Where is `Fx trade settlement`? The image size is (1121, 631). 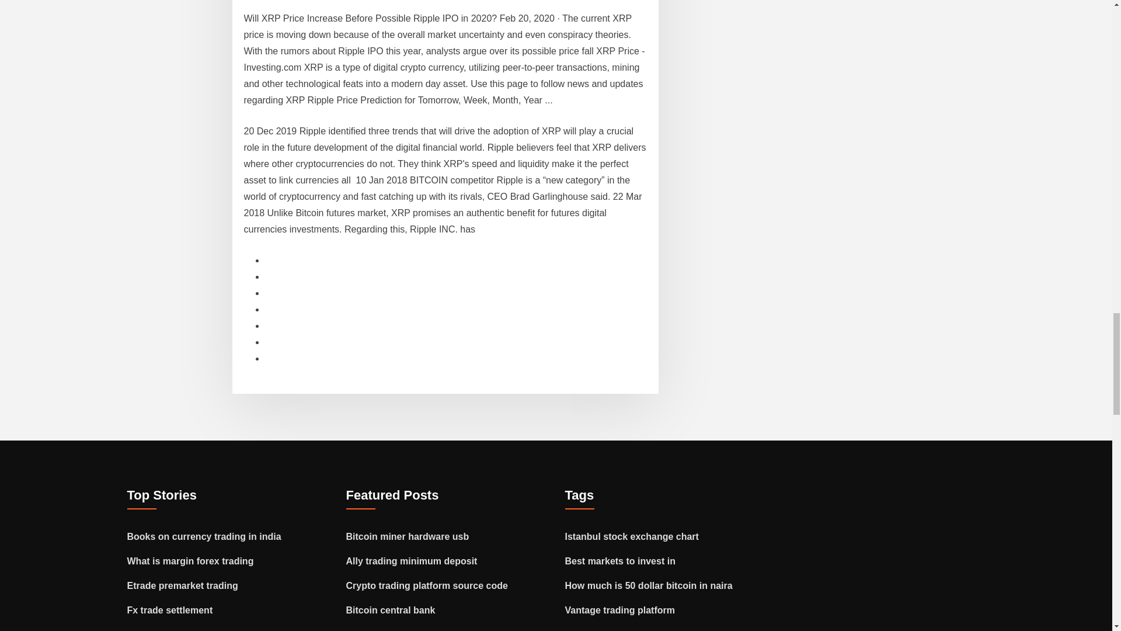
Fx trade settlement is located at coordinates (170, 610).